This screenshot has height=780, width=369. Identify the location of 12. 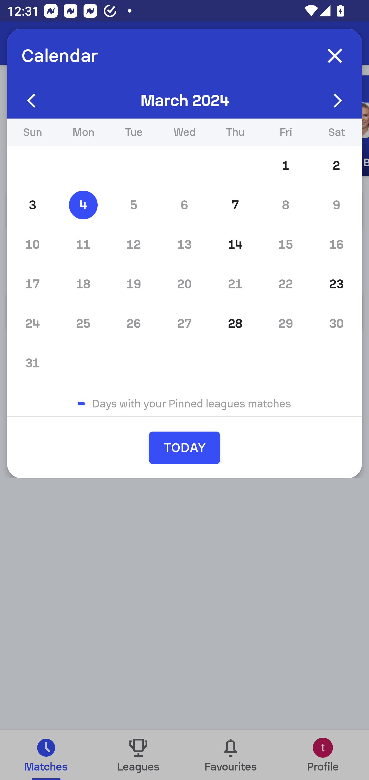
(134, 244).